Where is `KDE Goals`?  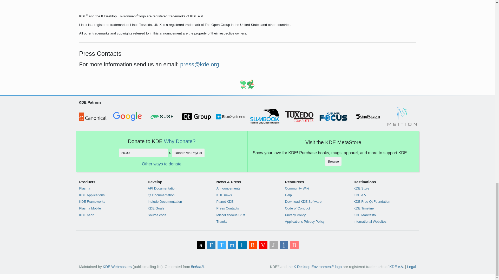 KDE Goals is located at coordinates (179, 208).